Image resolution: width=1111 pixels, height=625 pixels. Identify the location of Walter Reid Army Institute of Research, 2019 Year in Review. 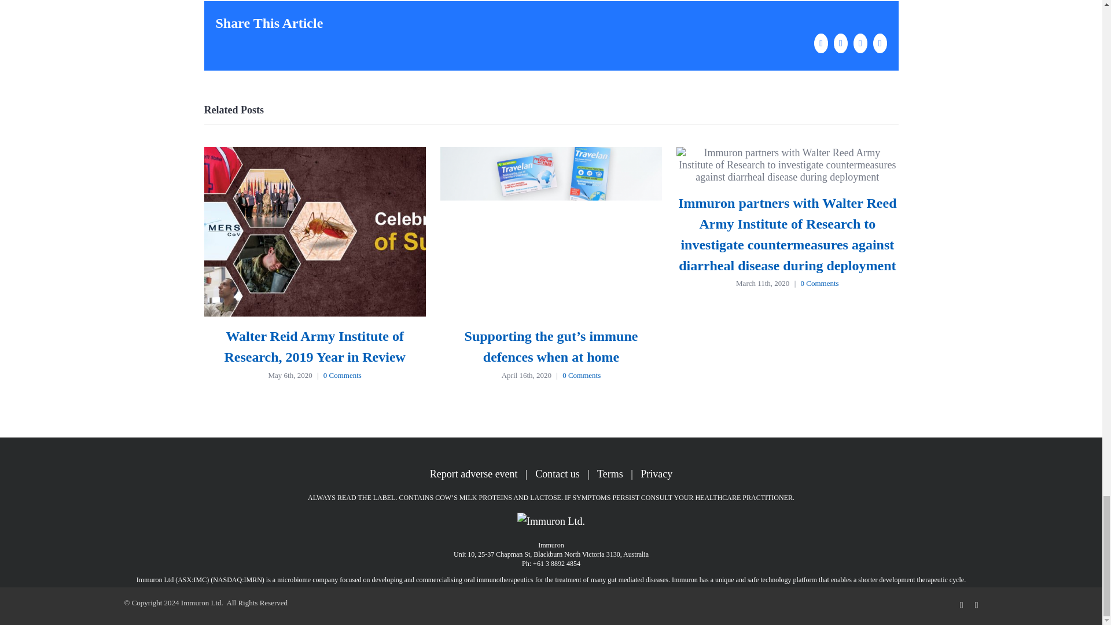
(315, 346).